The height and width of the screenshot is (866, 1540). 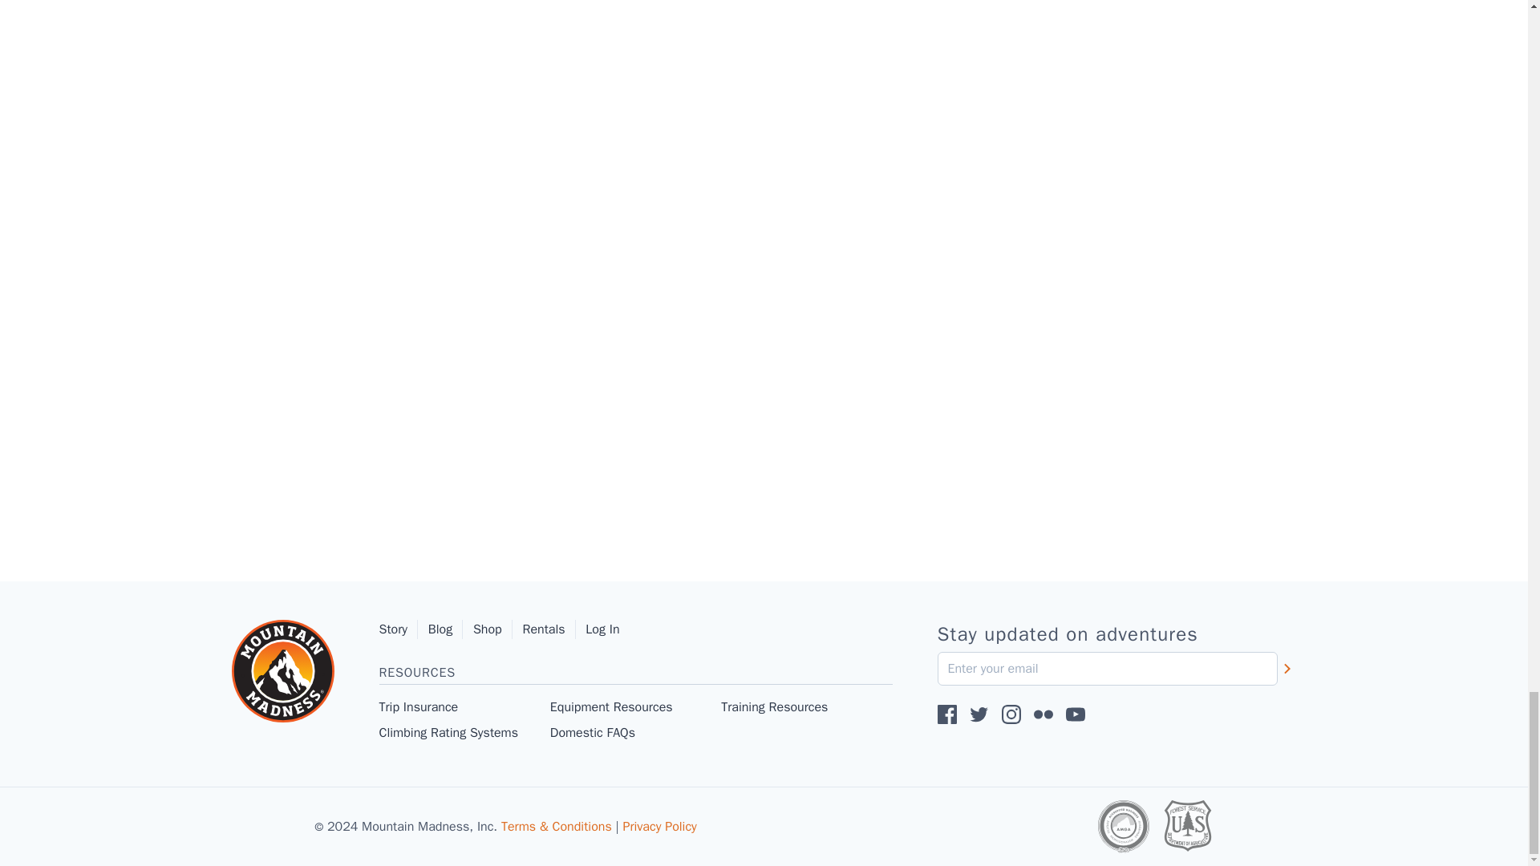 I want to click on Blog, so click(x=445, y=629).